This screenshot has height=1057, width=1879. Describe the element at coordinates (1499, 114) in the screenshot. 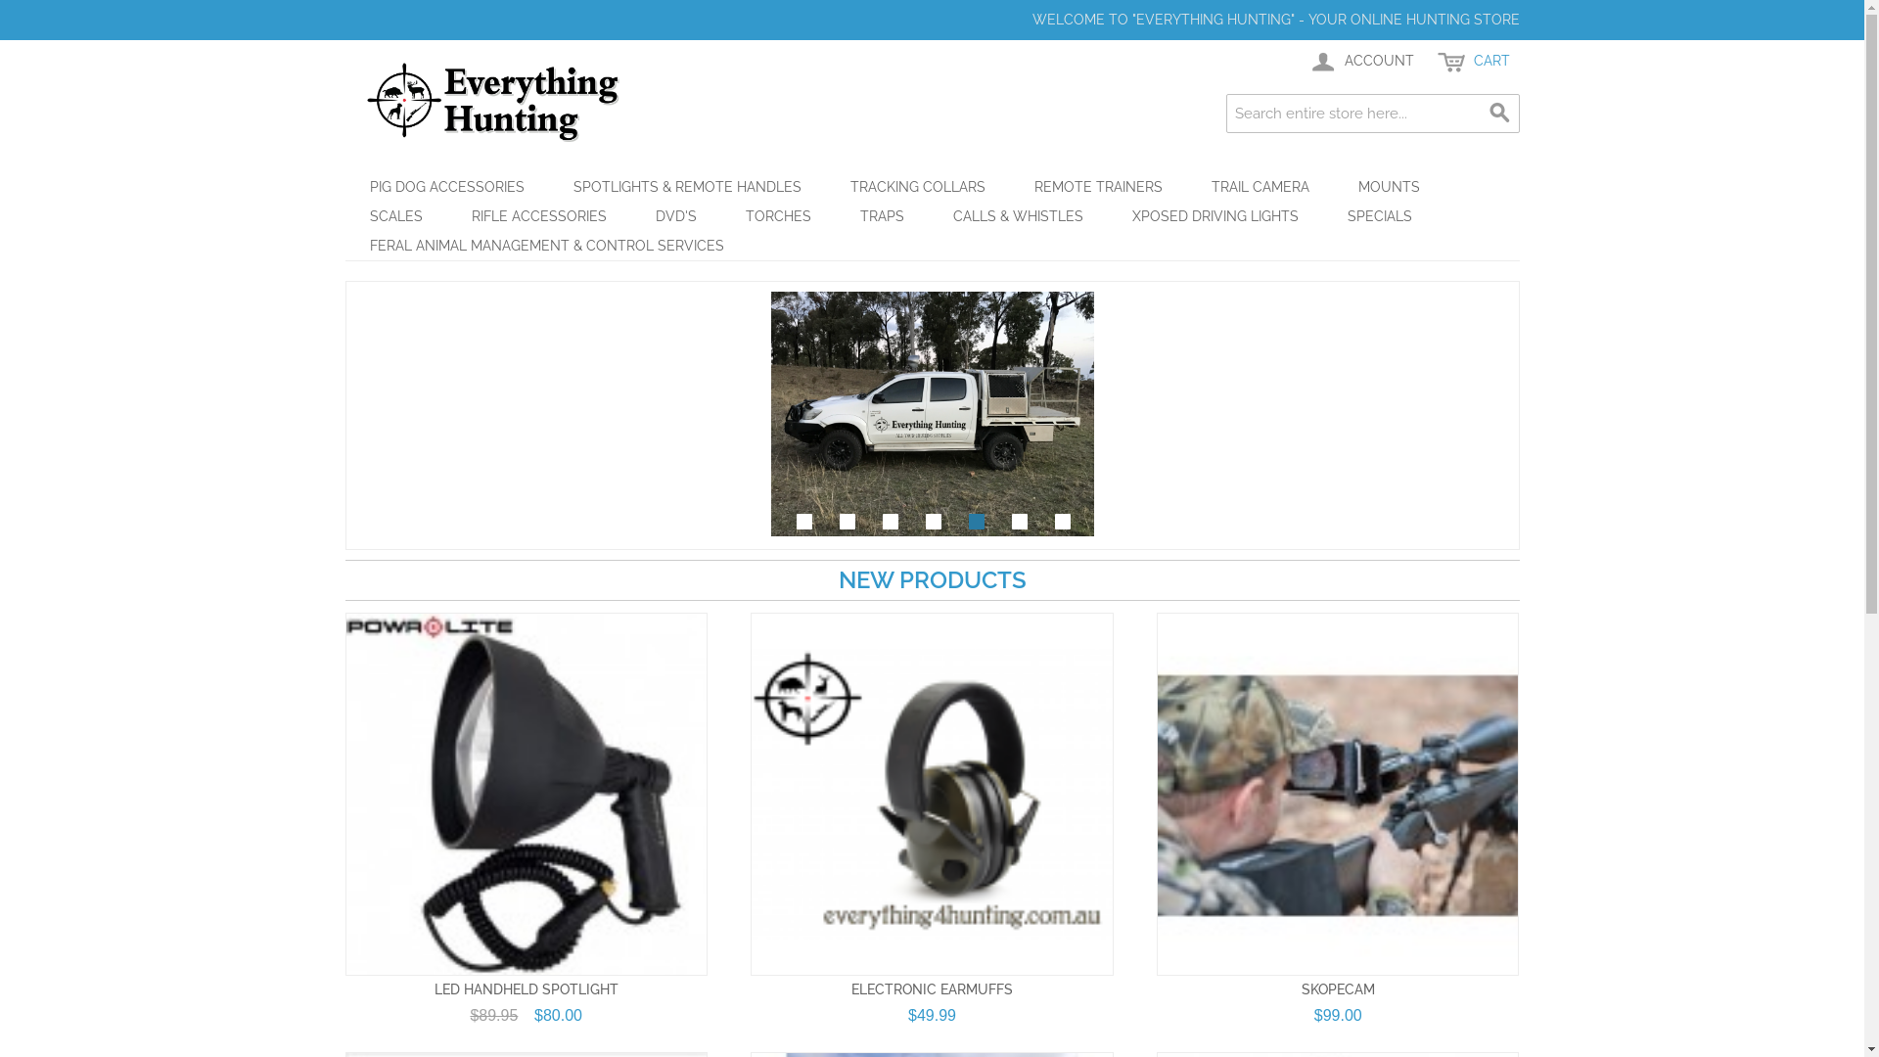

I see `Search` at that location.